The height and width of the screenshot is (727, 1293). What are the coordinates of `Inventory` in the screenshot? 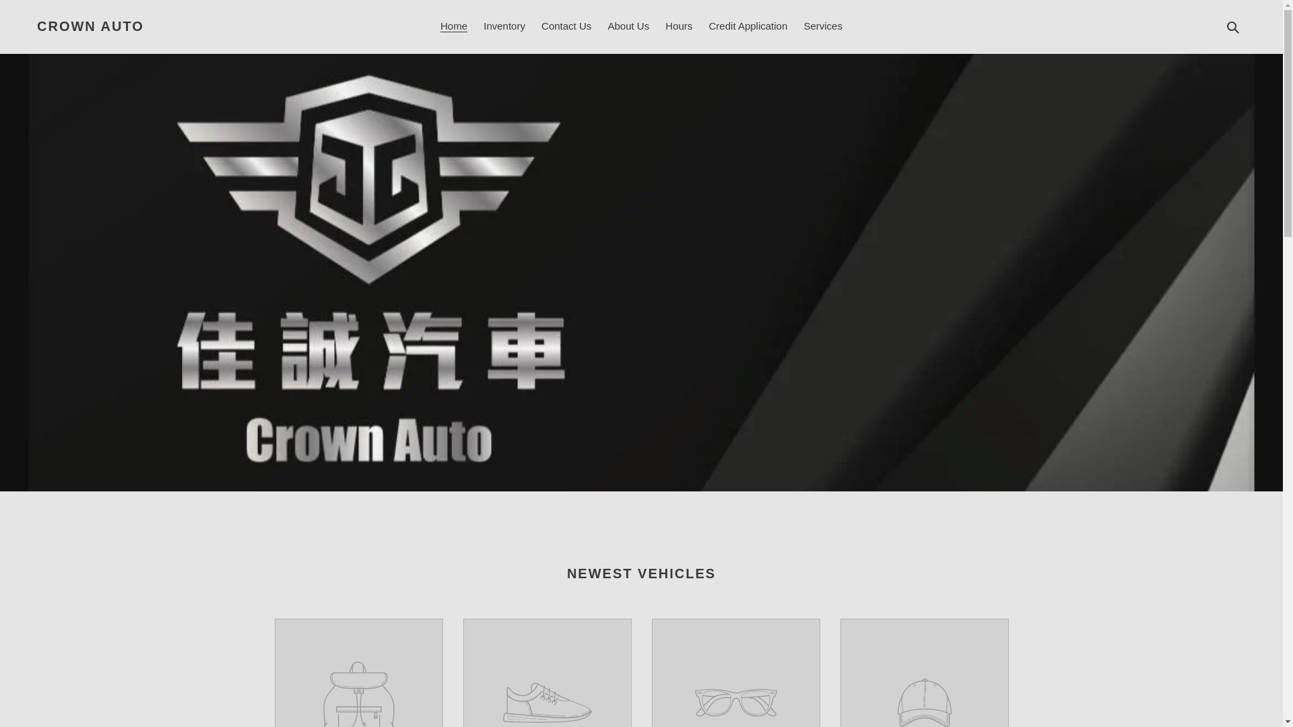 It's located at (504, 26).